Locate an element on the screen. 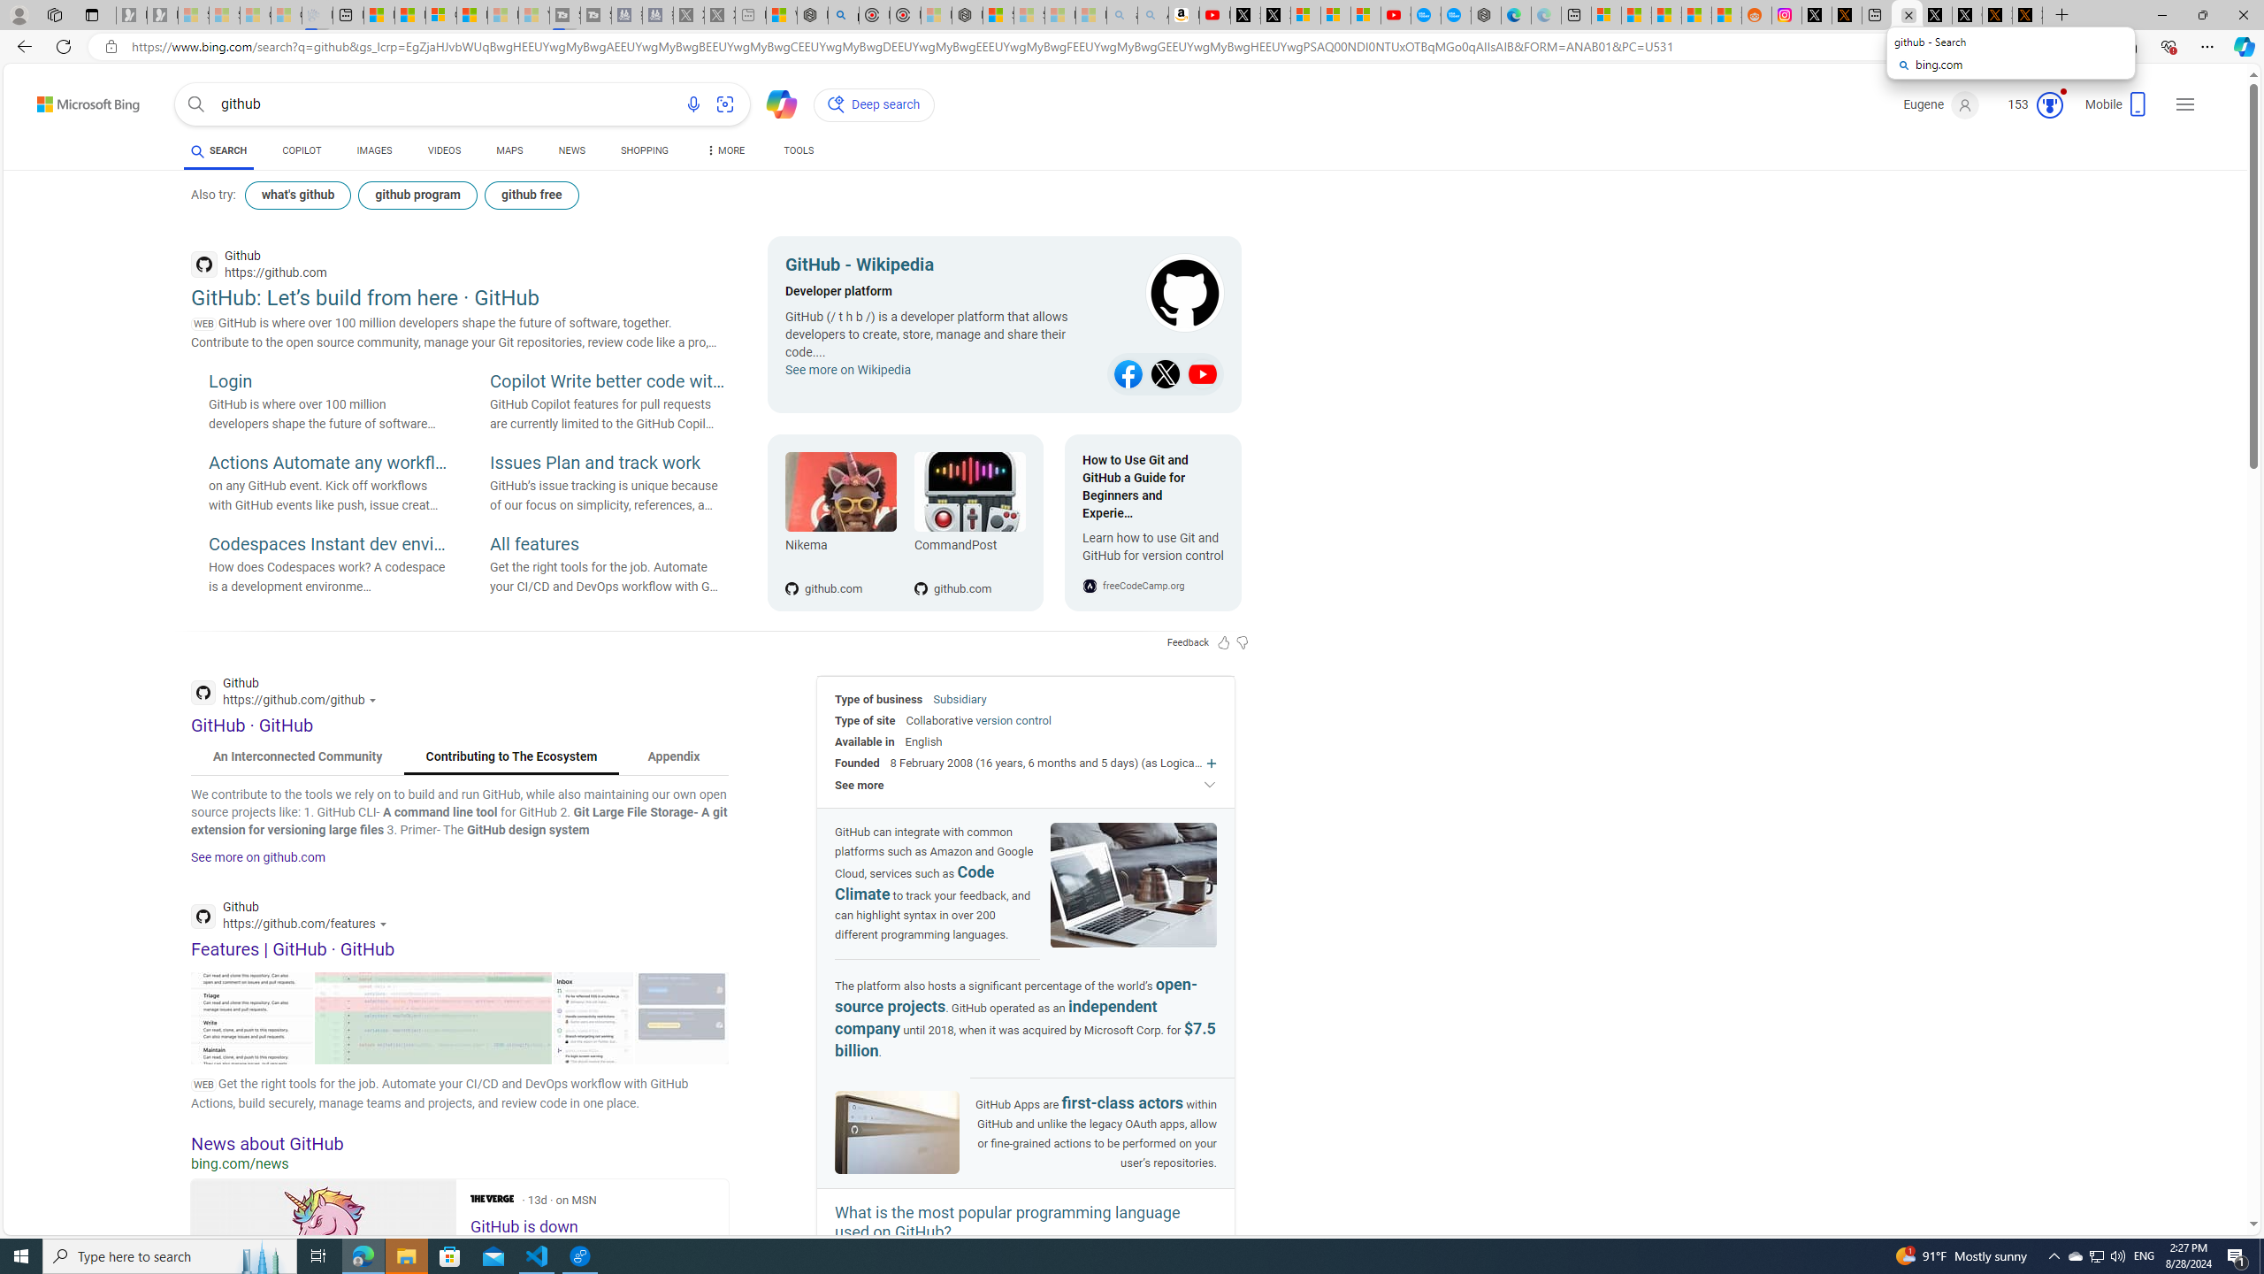  MAPS is located at coordinates (509, 153).